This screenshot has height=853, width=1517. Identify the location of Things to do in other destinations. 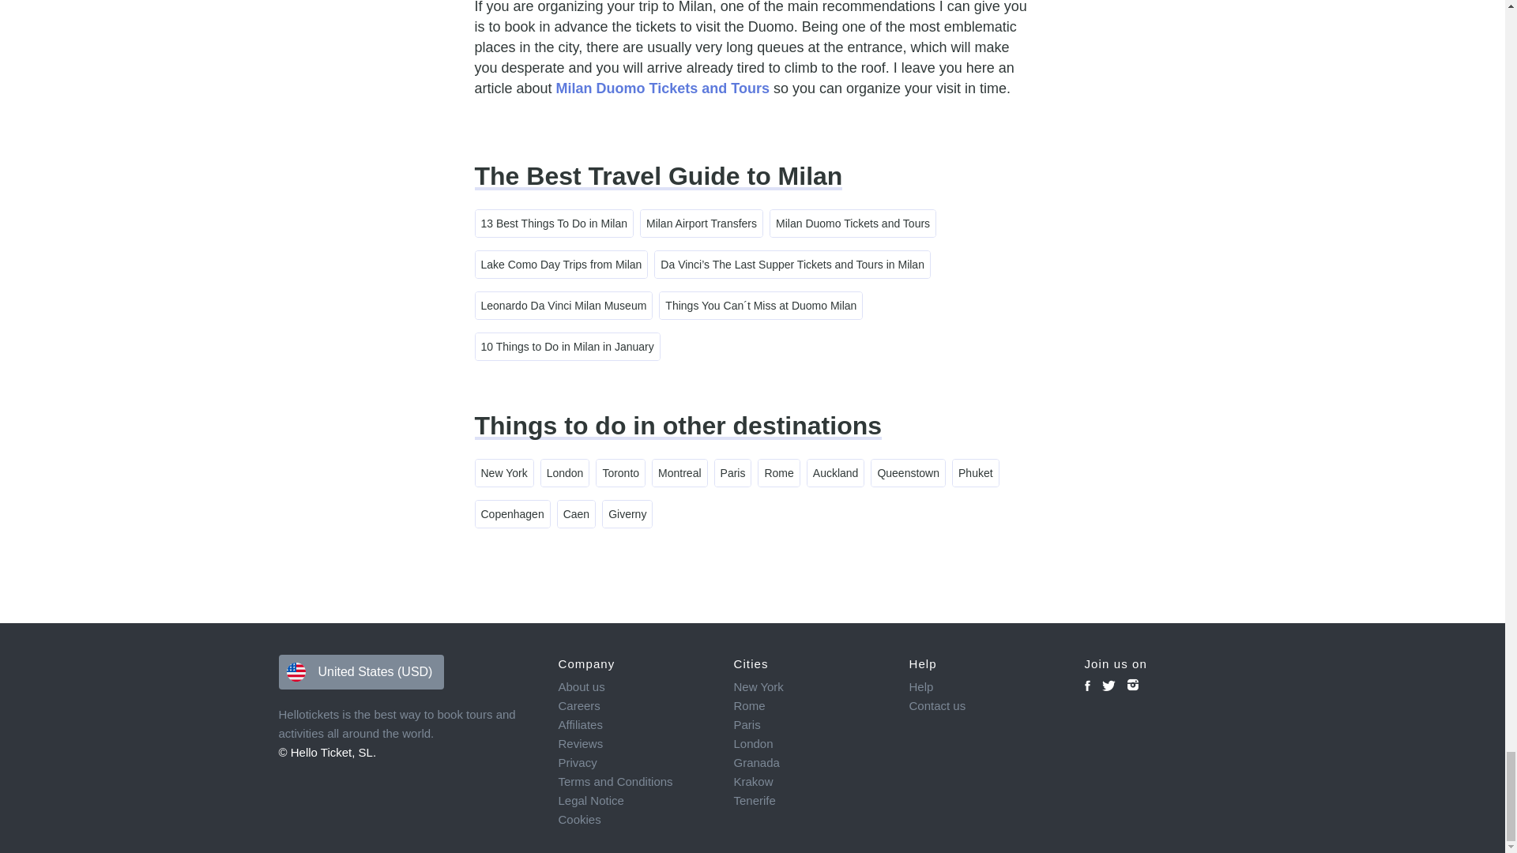
(677, 425).